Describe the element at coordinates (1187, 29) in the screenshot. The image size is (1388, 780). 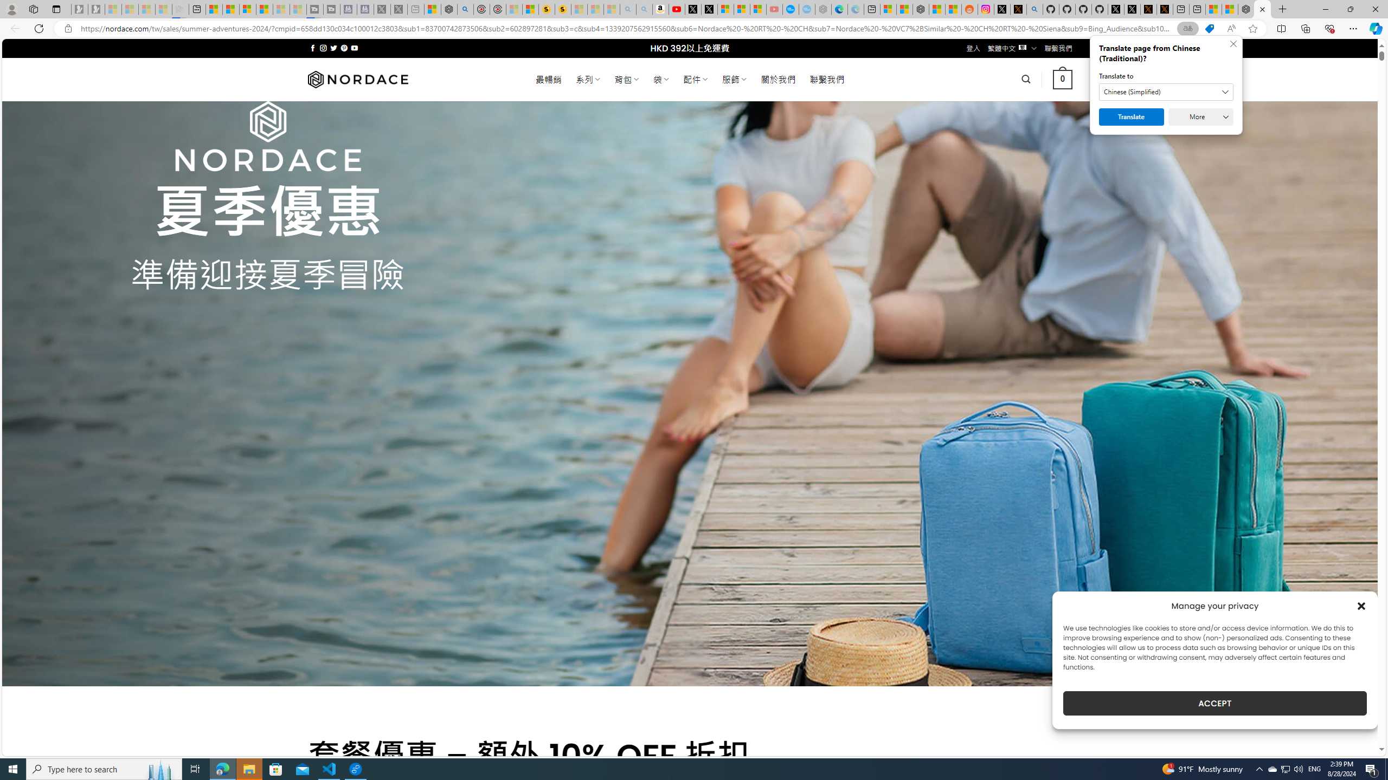
I see `Show translate options` at that location.